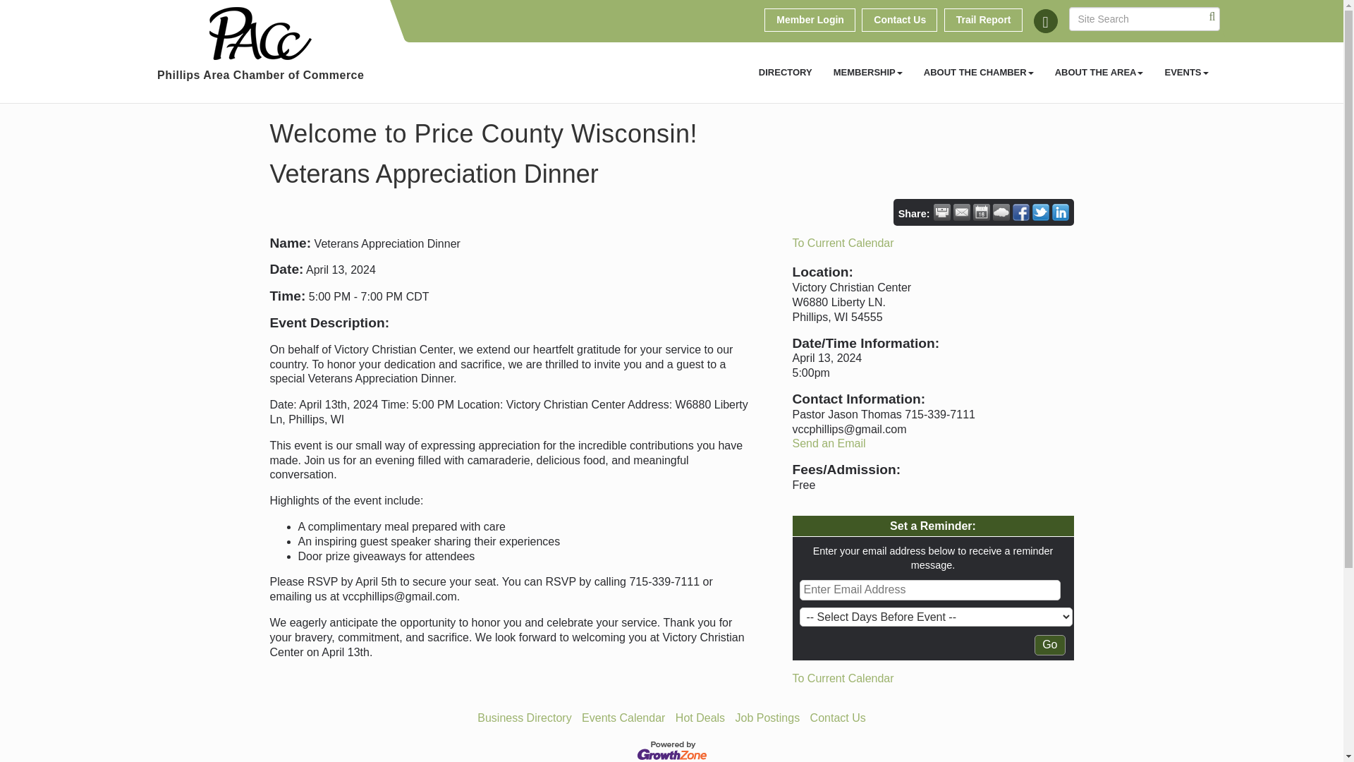 The image size is (1354, 762). I want to click on Icon Link, so click(1045, 21).